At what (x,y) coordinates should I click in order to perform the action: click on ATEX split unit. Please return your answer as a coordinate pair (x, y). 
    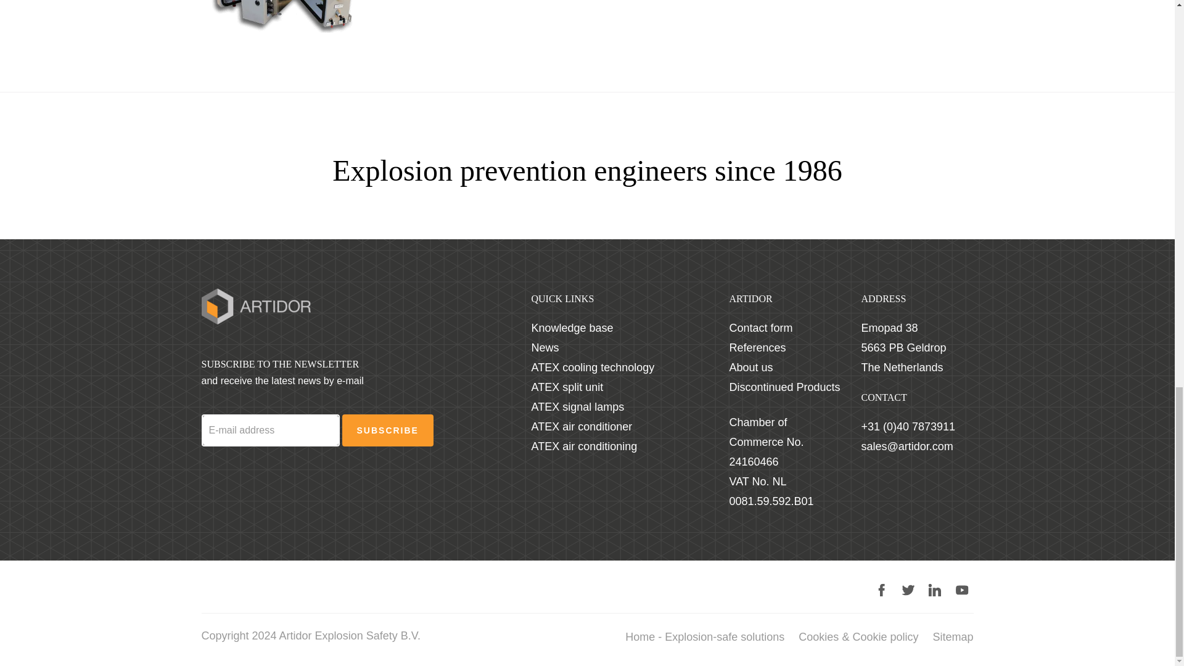
    Looking at the image, I should click on (567, 387).